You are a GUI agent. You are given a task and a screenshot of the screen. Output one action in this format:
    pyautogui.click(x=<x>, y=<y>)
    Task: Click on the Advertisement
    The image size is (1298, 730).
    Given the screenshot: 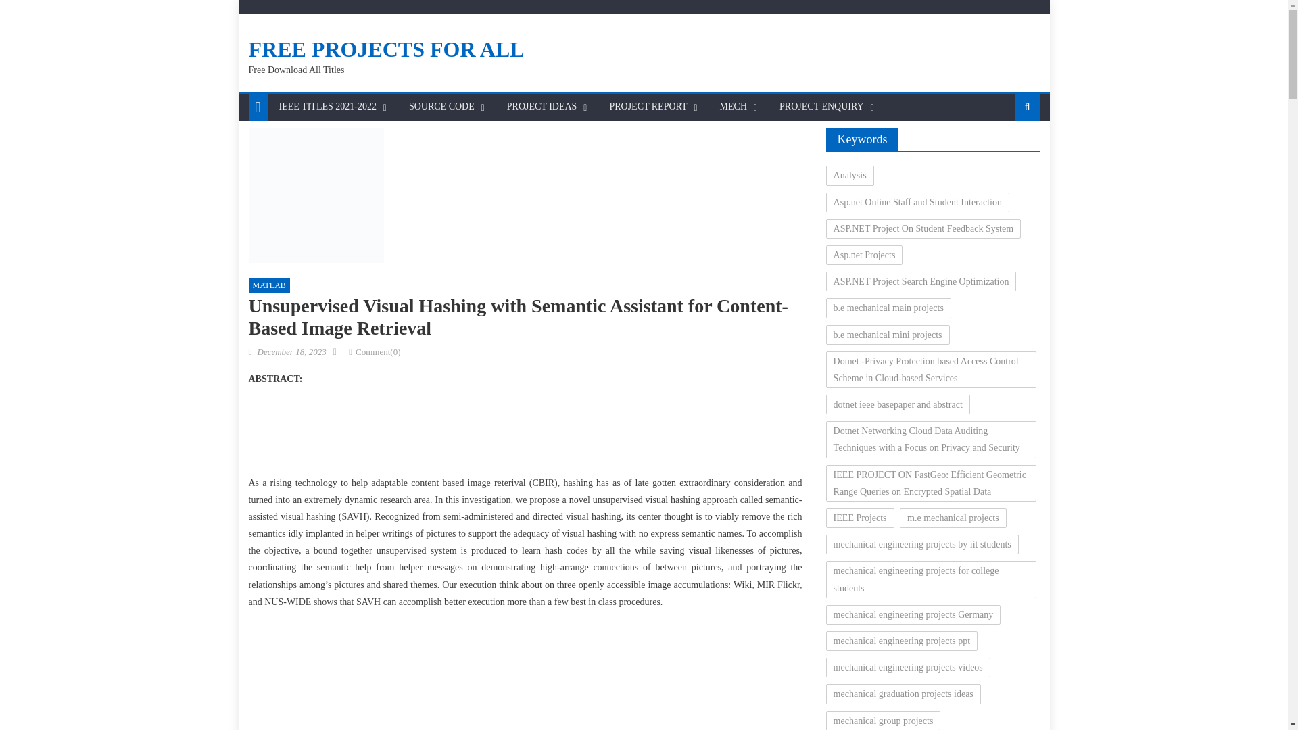 What is the action you would take?
    pyautogui.click(x=525, y=692)
    